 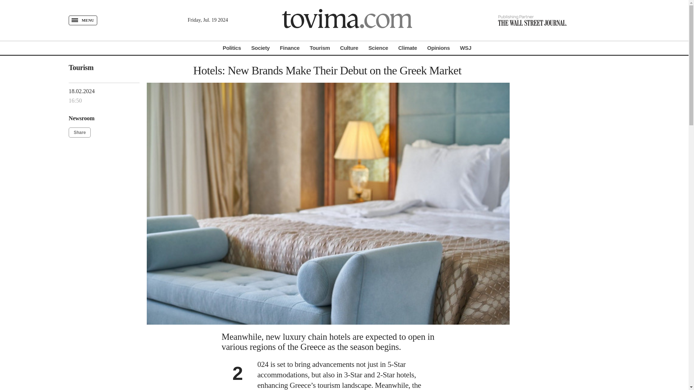 What do you see at coordinates (232, 48) in the screenshot?
I see `Politics` at bounding box center [232, 48].